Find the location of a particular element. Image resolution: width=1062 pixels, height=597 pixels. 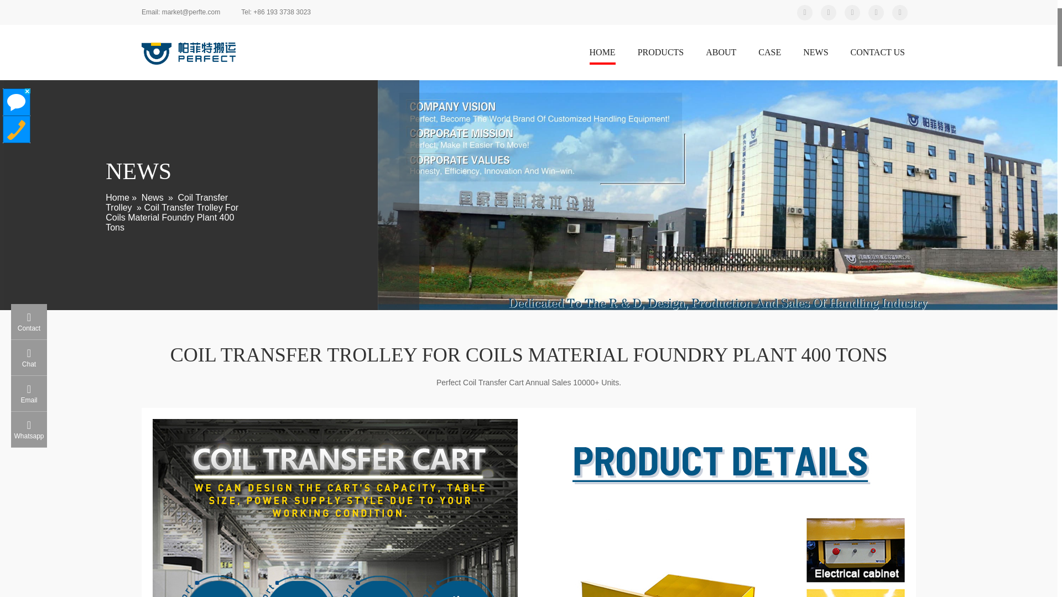

ABOUT is located at coordinates (721, 54).